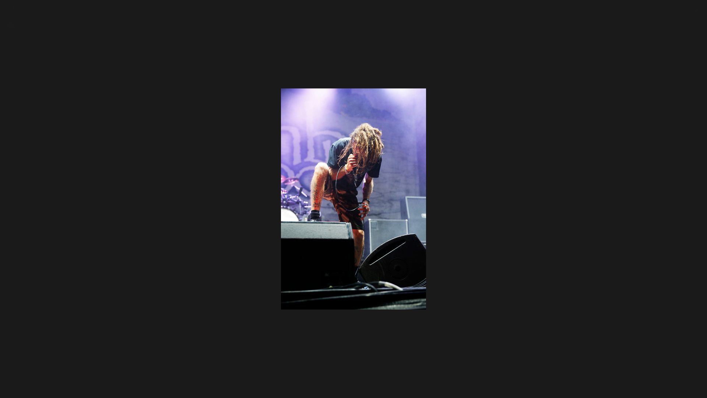 Image resolution: width=707 pixels, height=398 pixels. Describe the element at coordinates (324, 92) in the screenshot. I see `HOME` at that location.